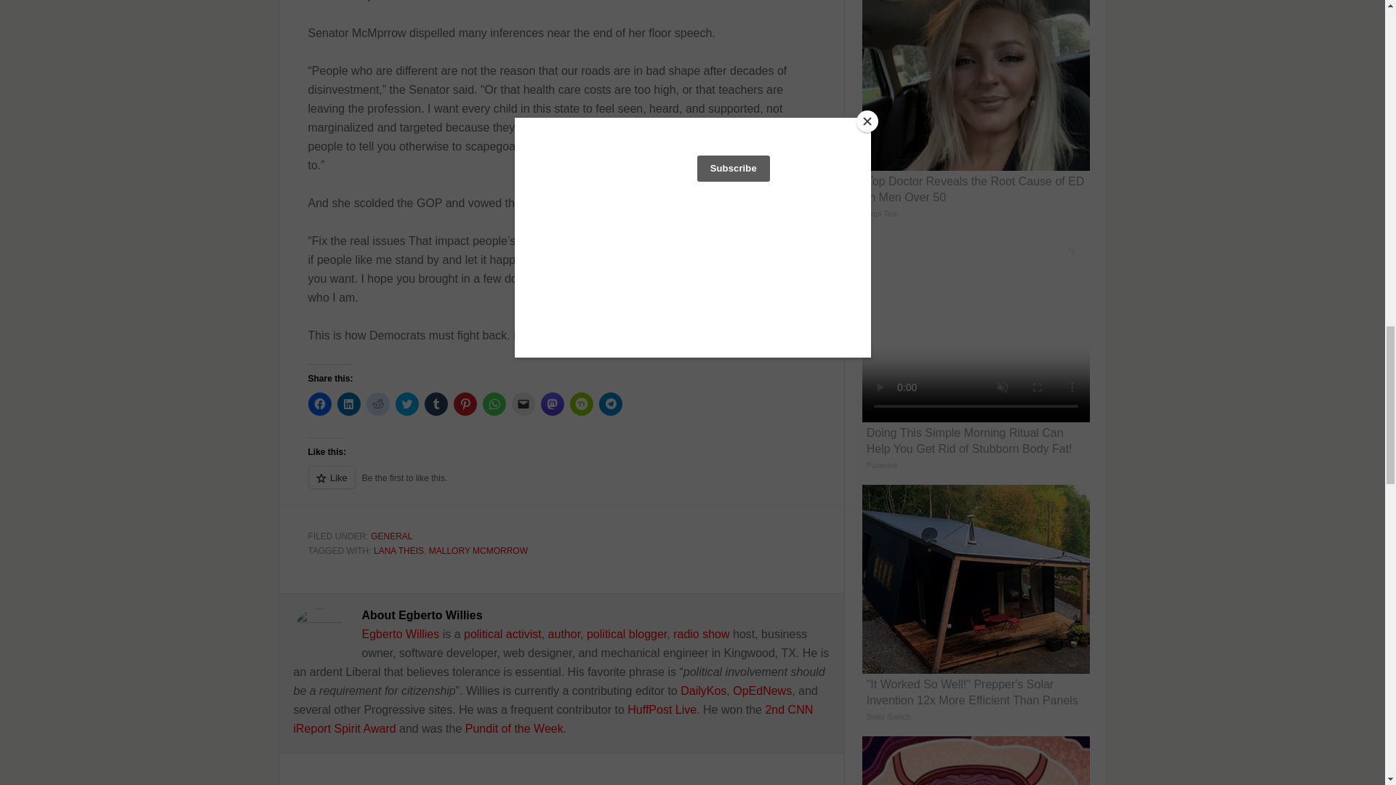 Image resolution: width=1396 pixels, height=785 pixels. What do you see at coordinates (611, 404) in the screenshot?
I see `Click to share on Telegram` at bounding box center [611, 404].